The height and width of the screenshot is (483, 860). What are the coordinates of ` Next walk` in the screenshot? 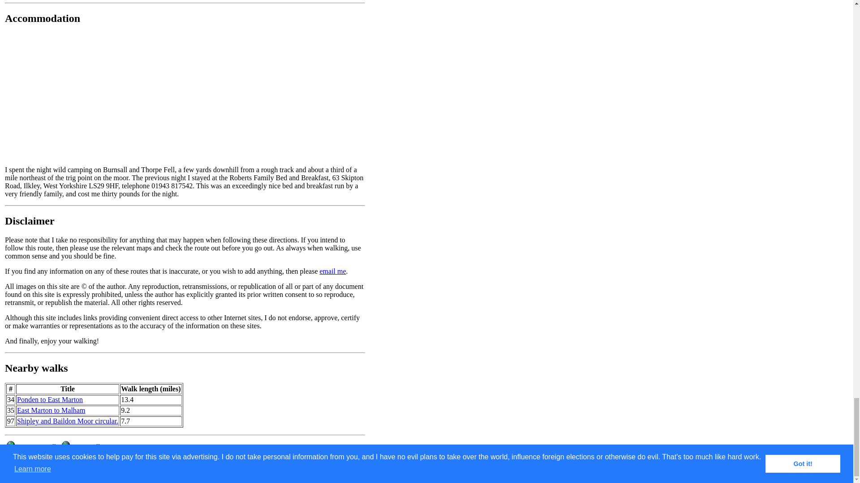 It's located at (81, 447).